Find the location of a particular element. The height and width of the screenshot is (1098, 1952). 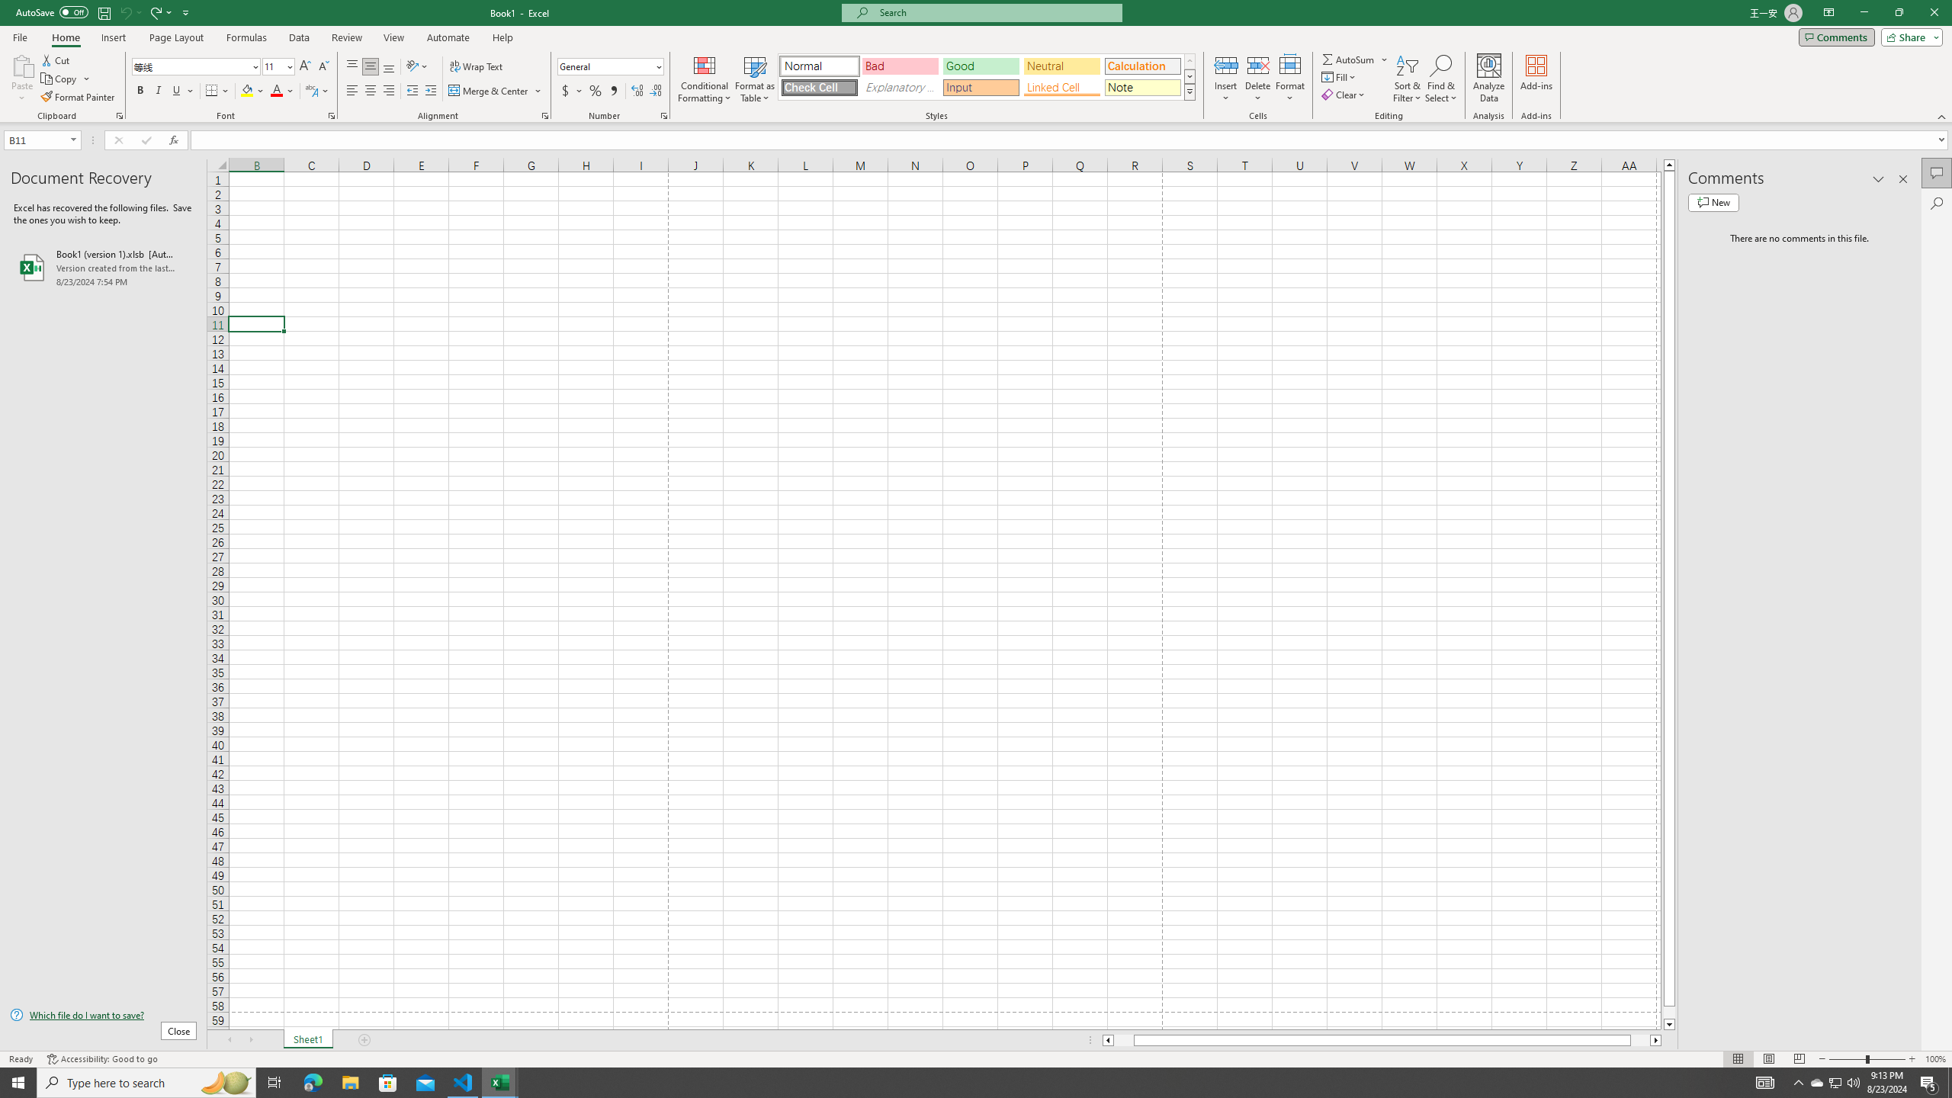

Format Cell Font is located at coordinates (331, 116).